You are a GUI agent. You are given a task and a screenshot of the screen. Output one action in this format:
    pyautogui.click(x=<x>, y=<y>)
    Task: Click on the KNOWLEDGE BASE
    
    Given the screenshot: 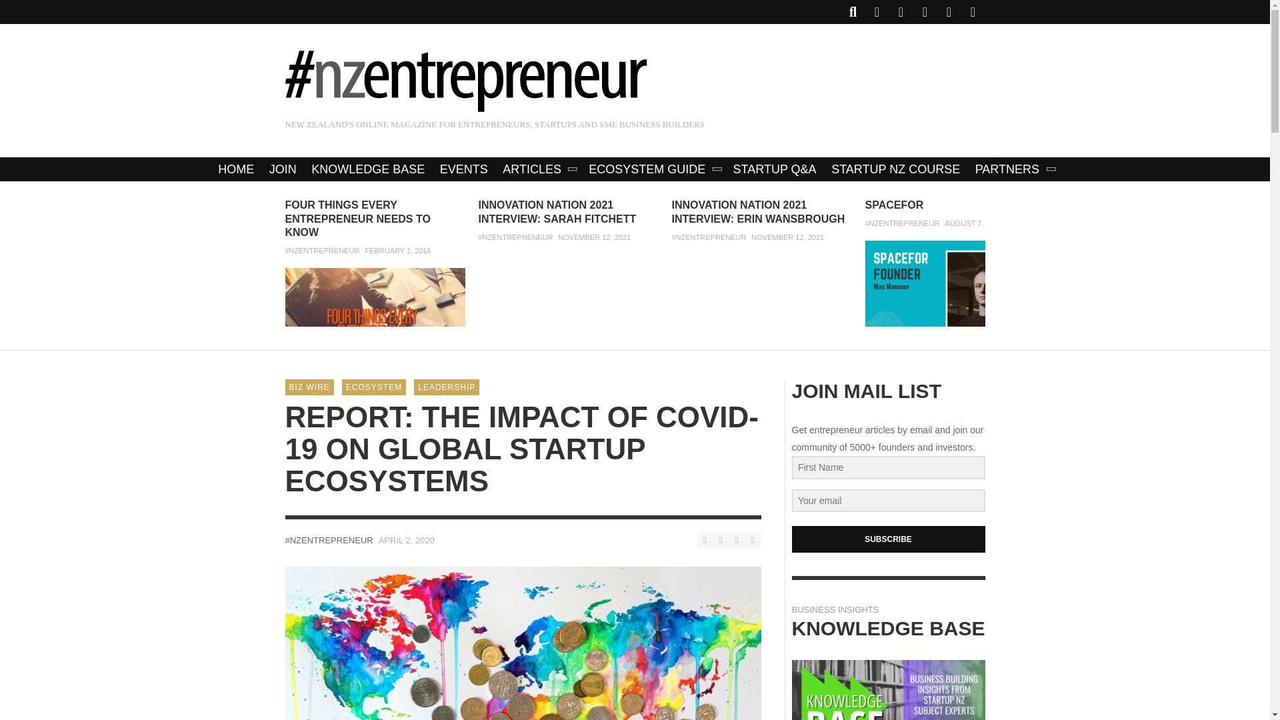 What is the action you would take?
    pyautogui.click(x=368, y=169)
    